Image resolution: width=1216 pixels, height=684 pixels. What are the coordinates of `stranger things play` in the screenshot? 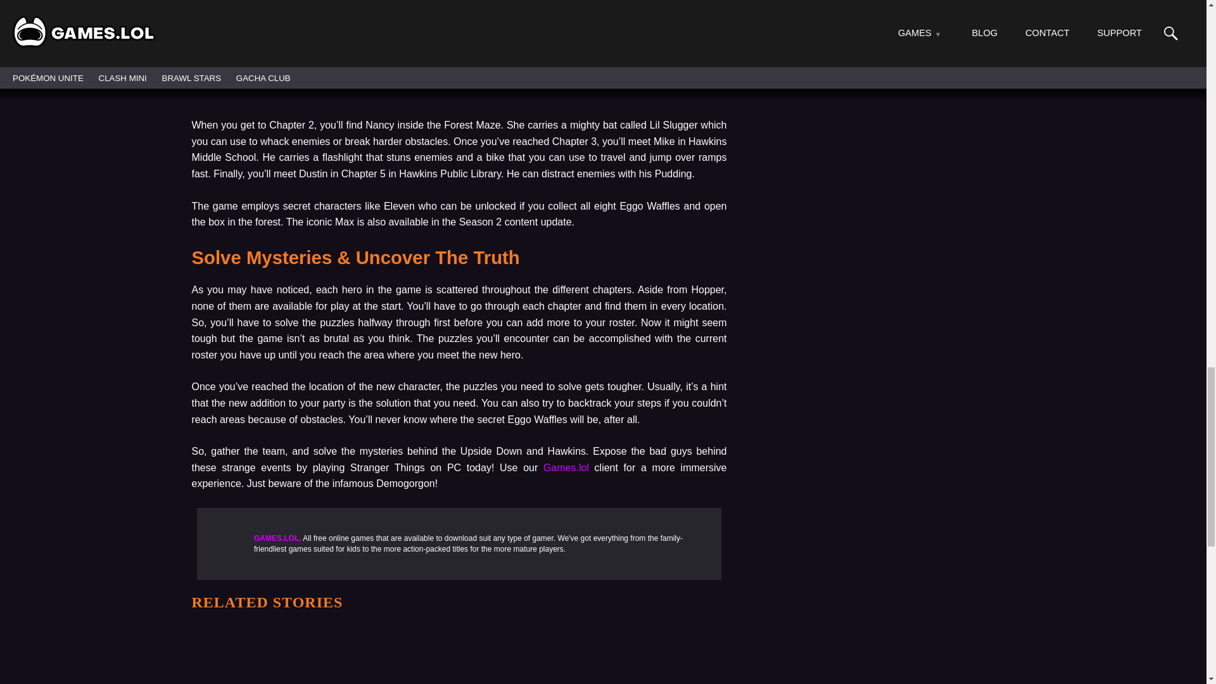 It's located at (459, 43).